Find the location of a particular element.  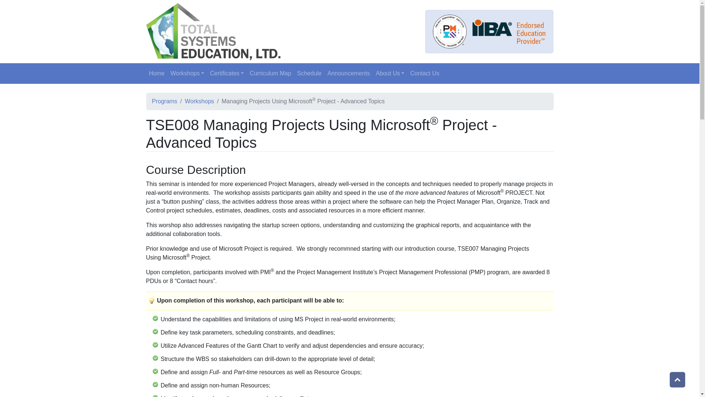

Project Management Institute Authorized Training Partner is located at coordinates (449, 31).